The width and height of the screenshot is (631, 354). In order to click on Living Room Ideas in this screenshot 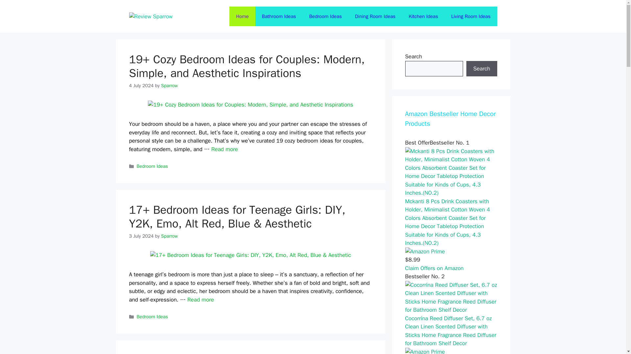, I will do `click(471, 16)`.